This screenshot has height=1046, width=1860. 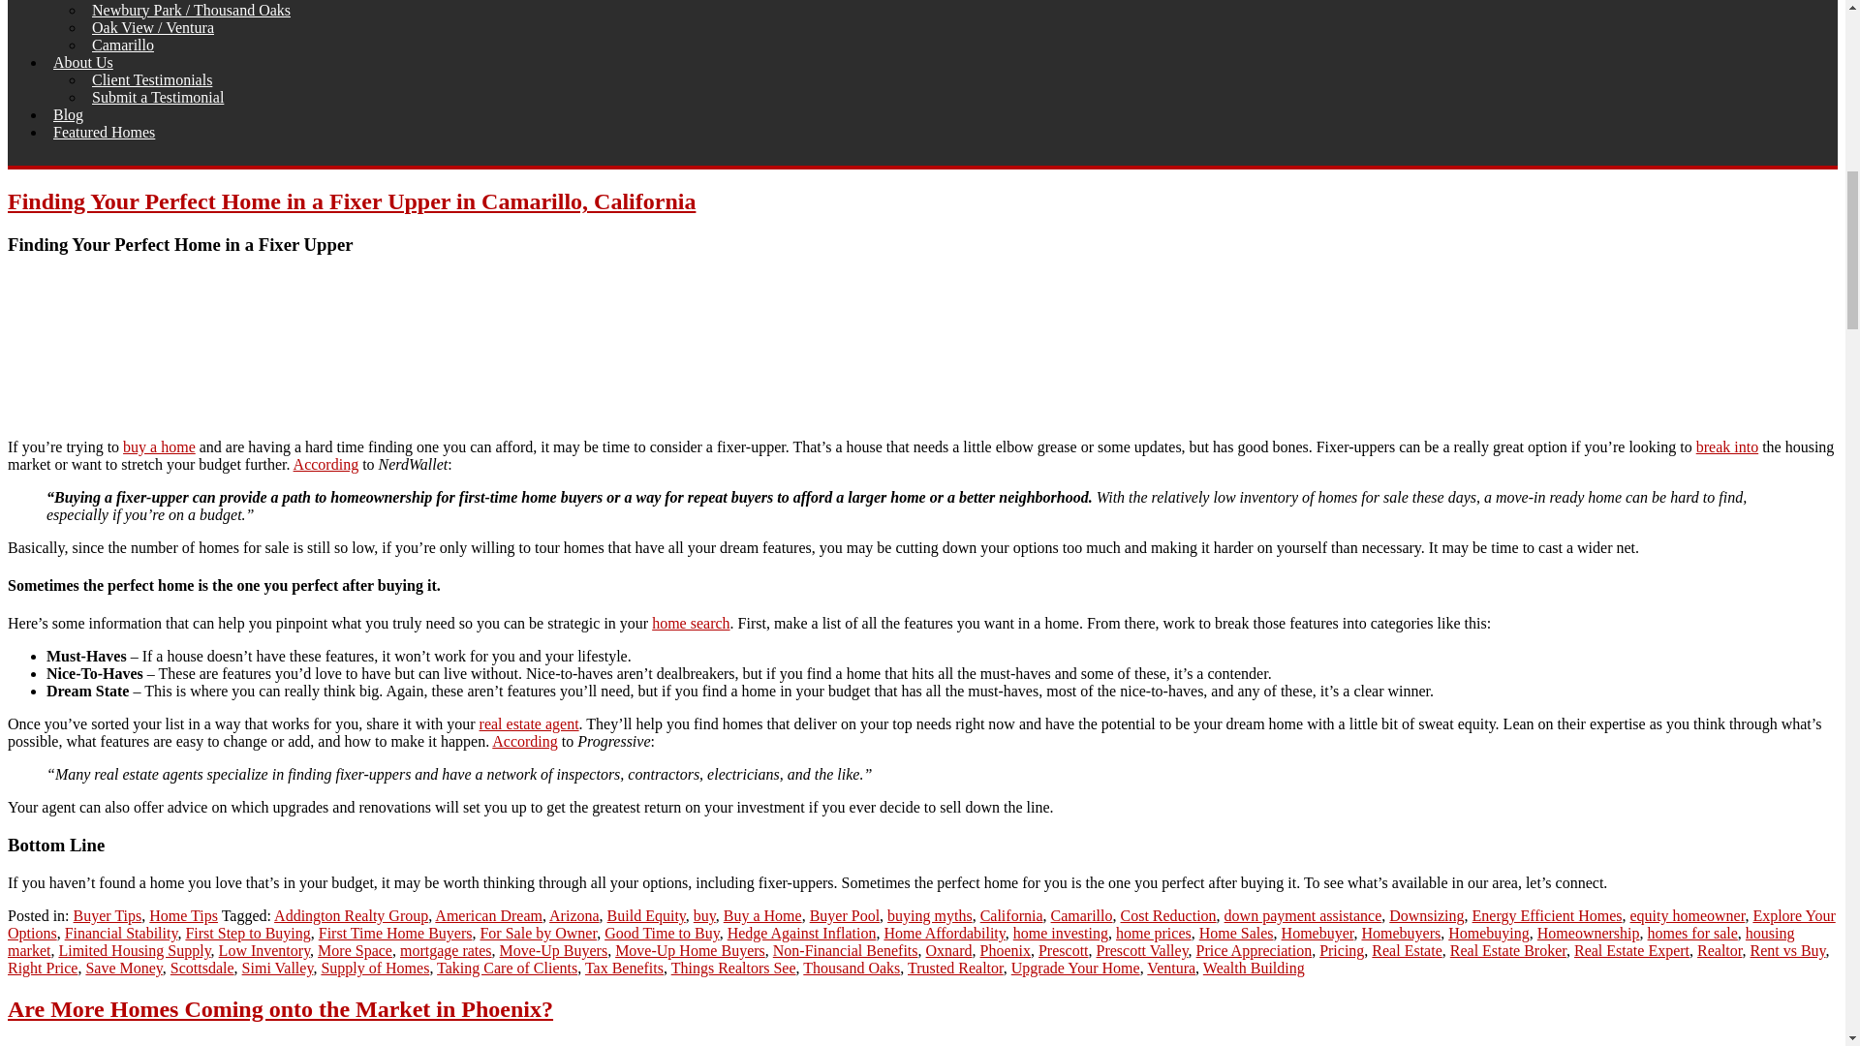 I want to click on break into, so click(x=1726, y=446).